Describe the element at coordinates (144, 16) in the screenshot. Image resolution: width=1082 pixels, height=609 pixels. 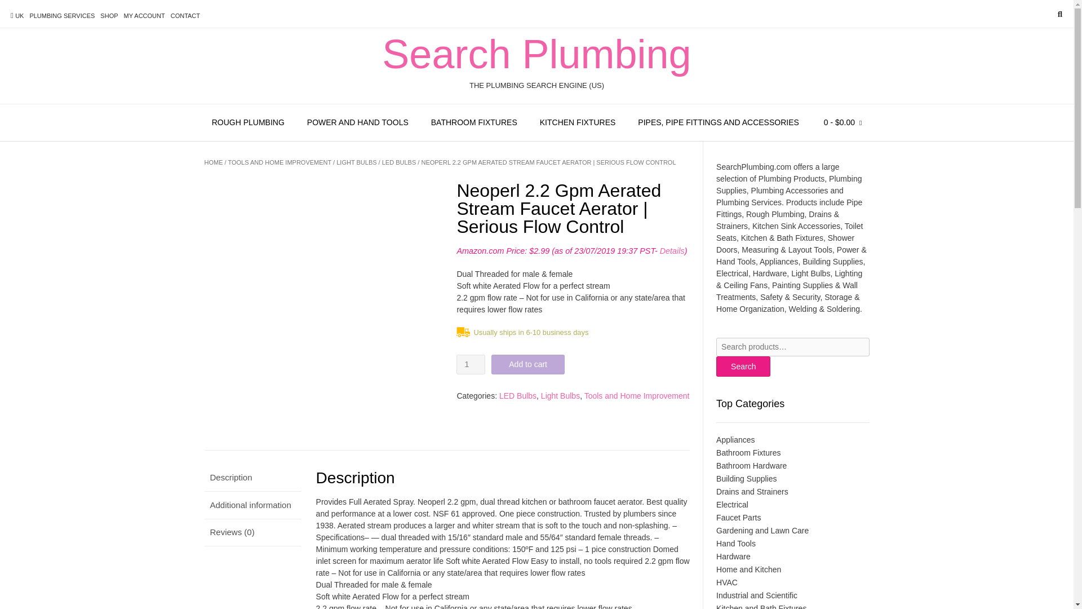
I see `MY ACCOUNT` at that location.